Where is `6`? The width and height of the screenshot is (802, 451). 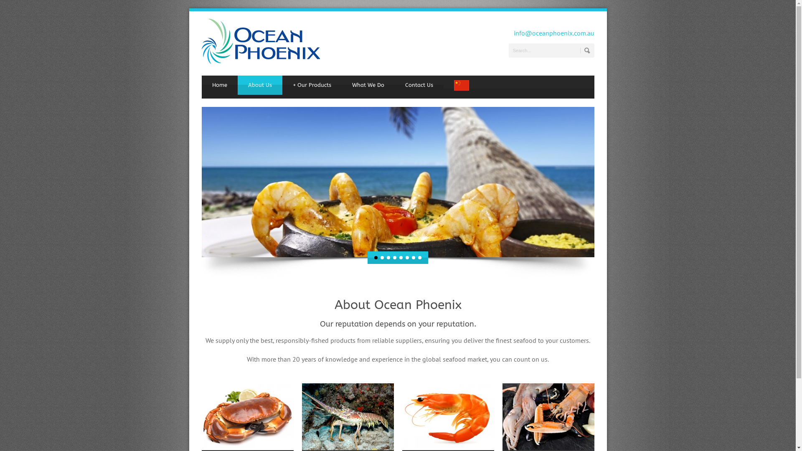 6 is located at coordinates (407, 257).